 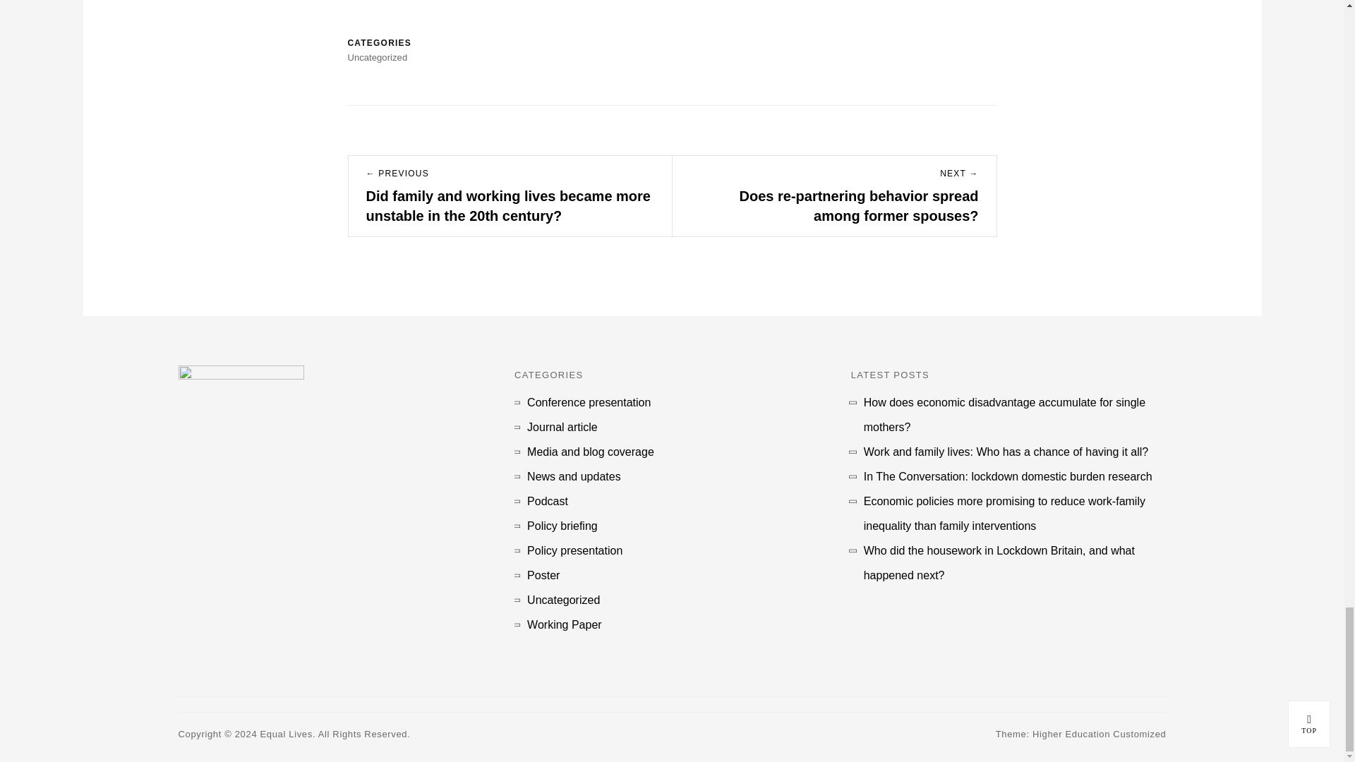 What do you see at coordinates (562, 427) in the screenshot?
I see `Journal article` at bounding box center [562, 427].